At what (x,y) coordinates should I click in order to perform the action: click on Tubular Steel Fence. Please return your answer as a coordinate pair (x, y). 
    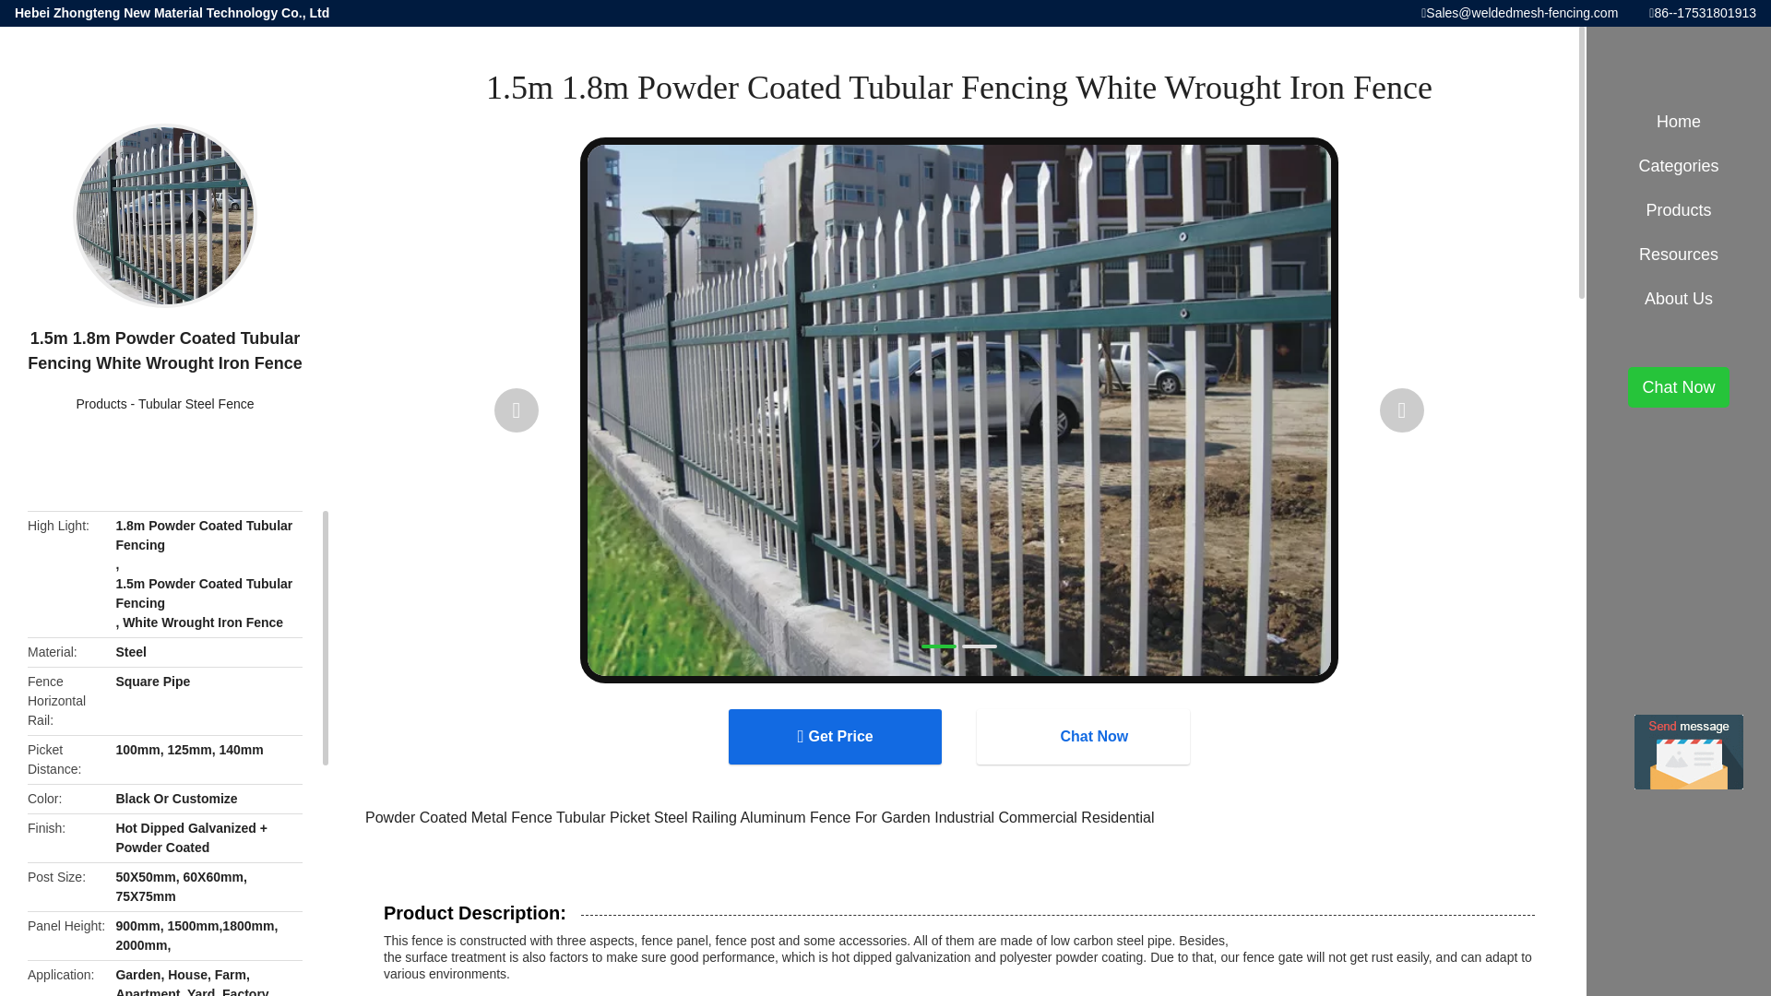
    Looking at the image, I should click on (196, 404).